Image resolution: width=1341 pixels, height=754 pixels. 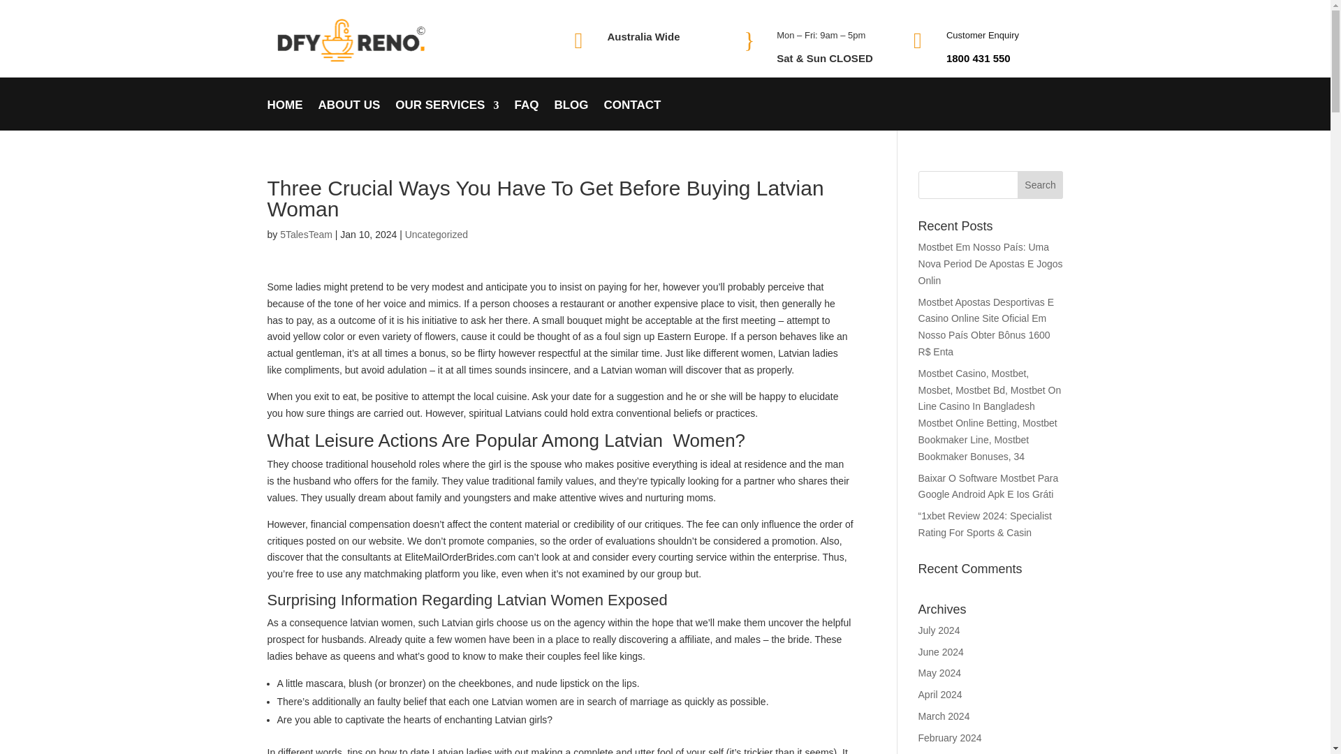 I want to click on Search, so click(x=1041, y=185).